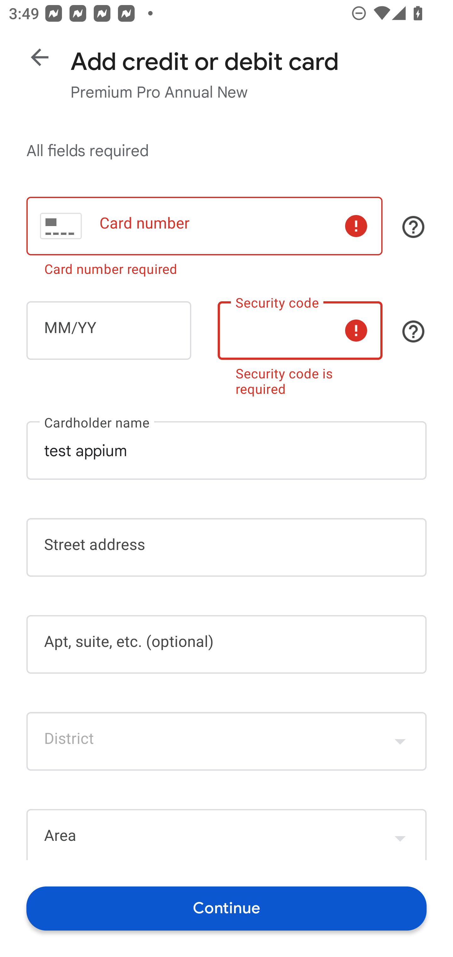  Describe the element at coordinates (40, 57) in the screenshot. I see `Back` at that location.